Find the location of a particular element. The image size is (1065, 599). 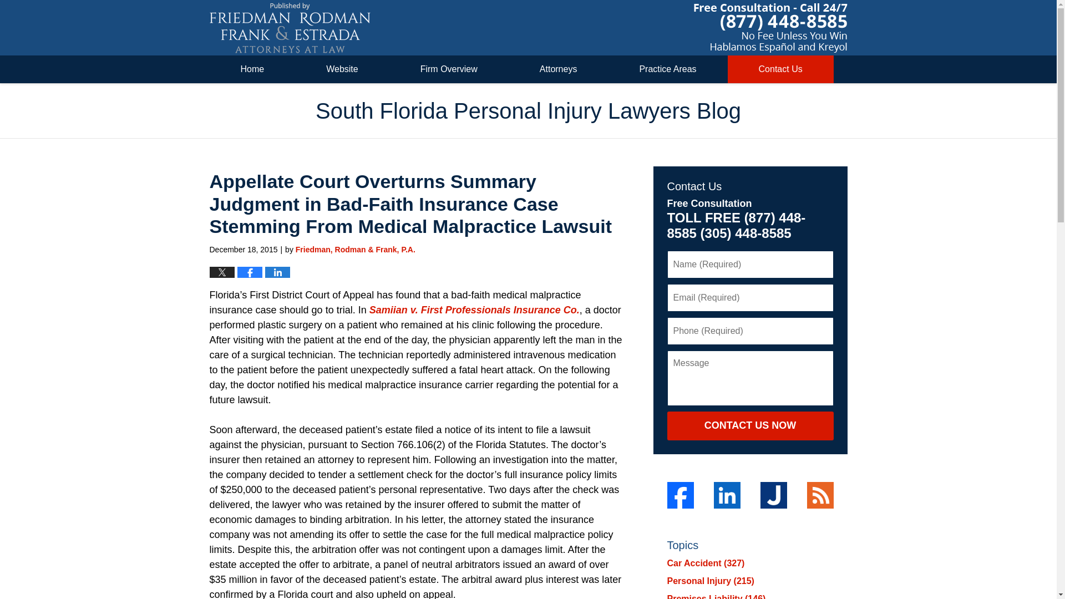

Home is located at coordinates (253, 69).